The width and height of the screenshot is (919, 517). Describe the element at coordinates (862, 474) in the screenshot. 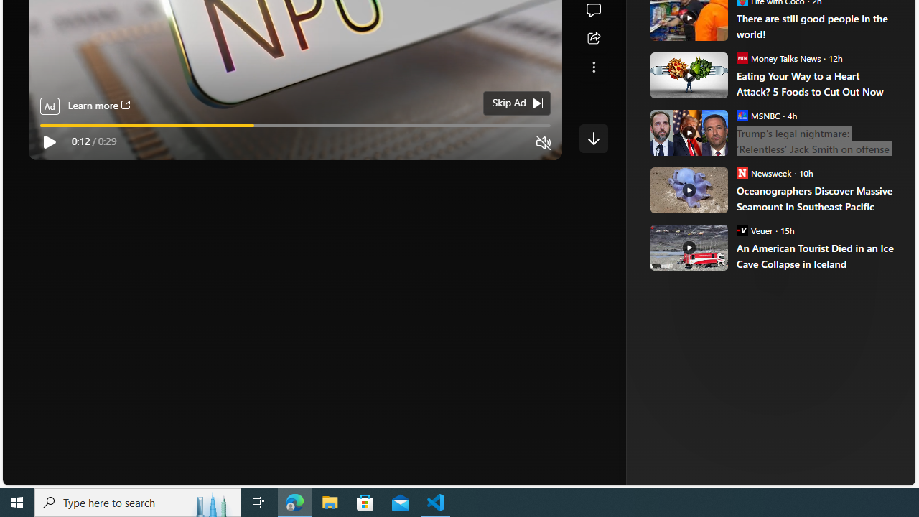

I see `Feedback` at that location.